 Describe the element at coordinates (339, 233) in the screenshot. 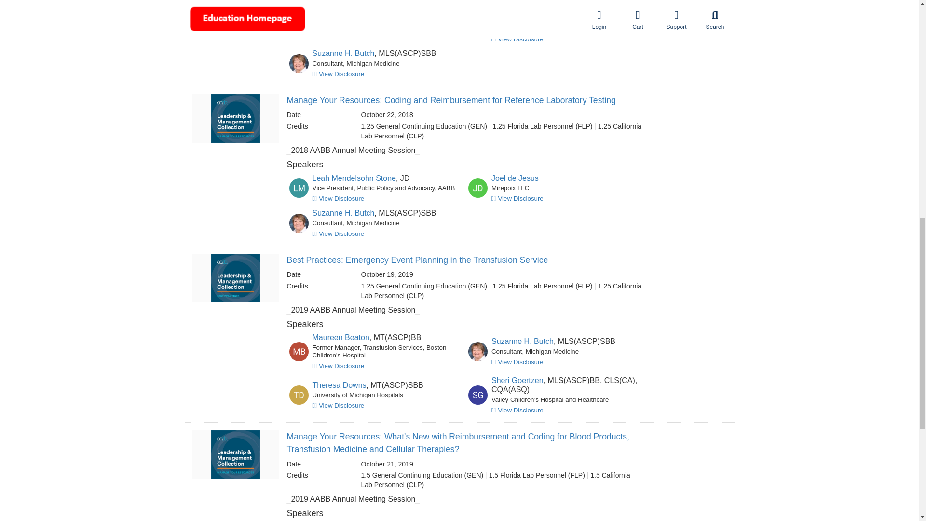

I see `View Disclosure` at that location.